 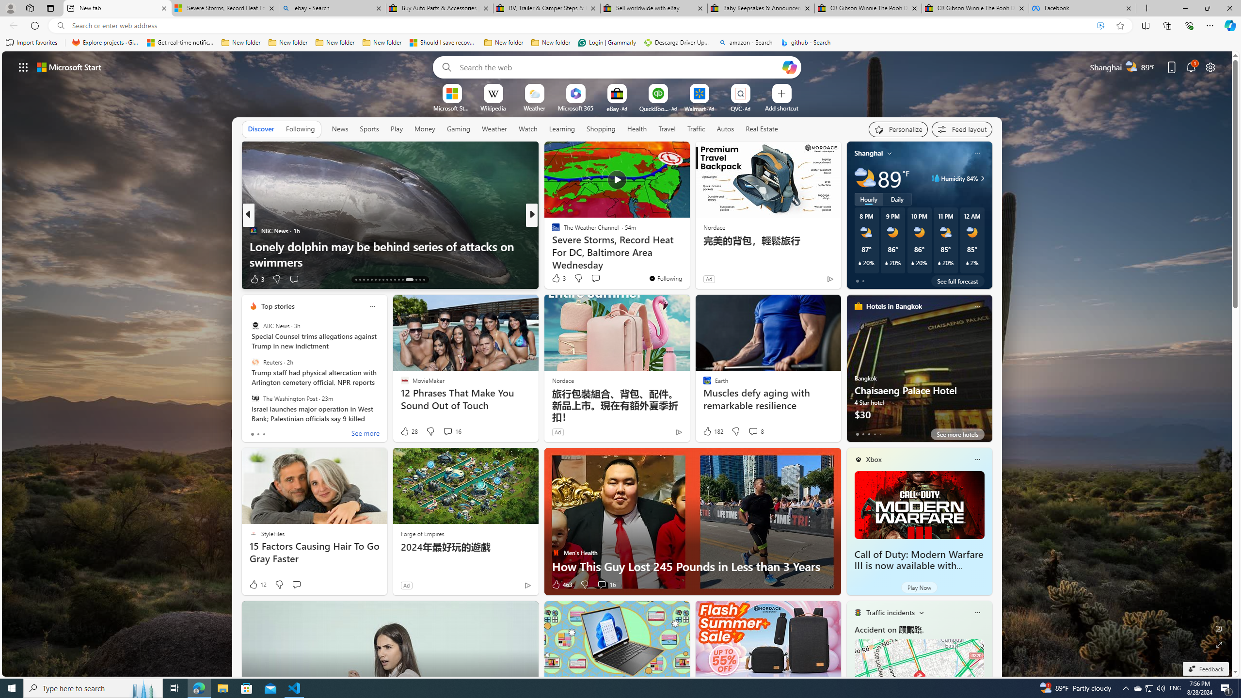 What do you see at coordinates (255, 326) in the screenshot?
I see `ABC News` at bounding box center [255, 326].